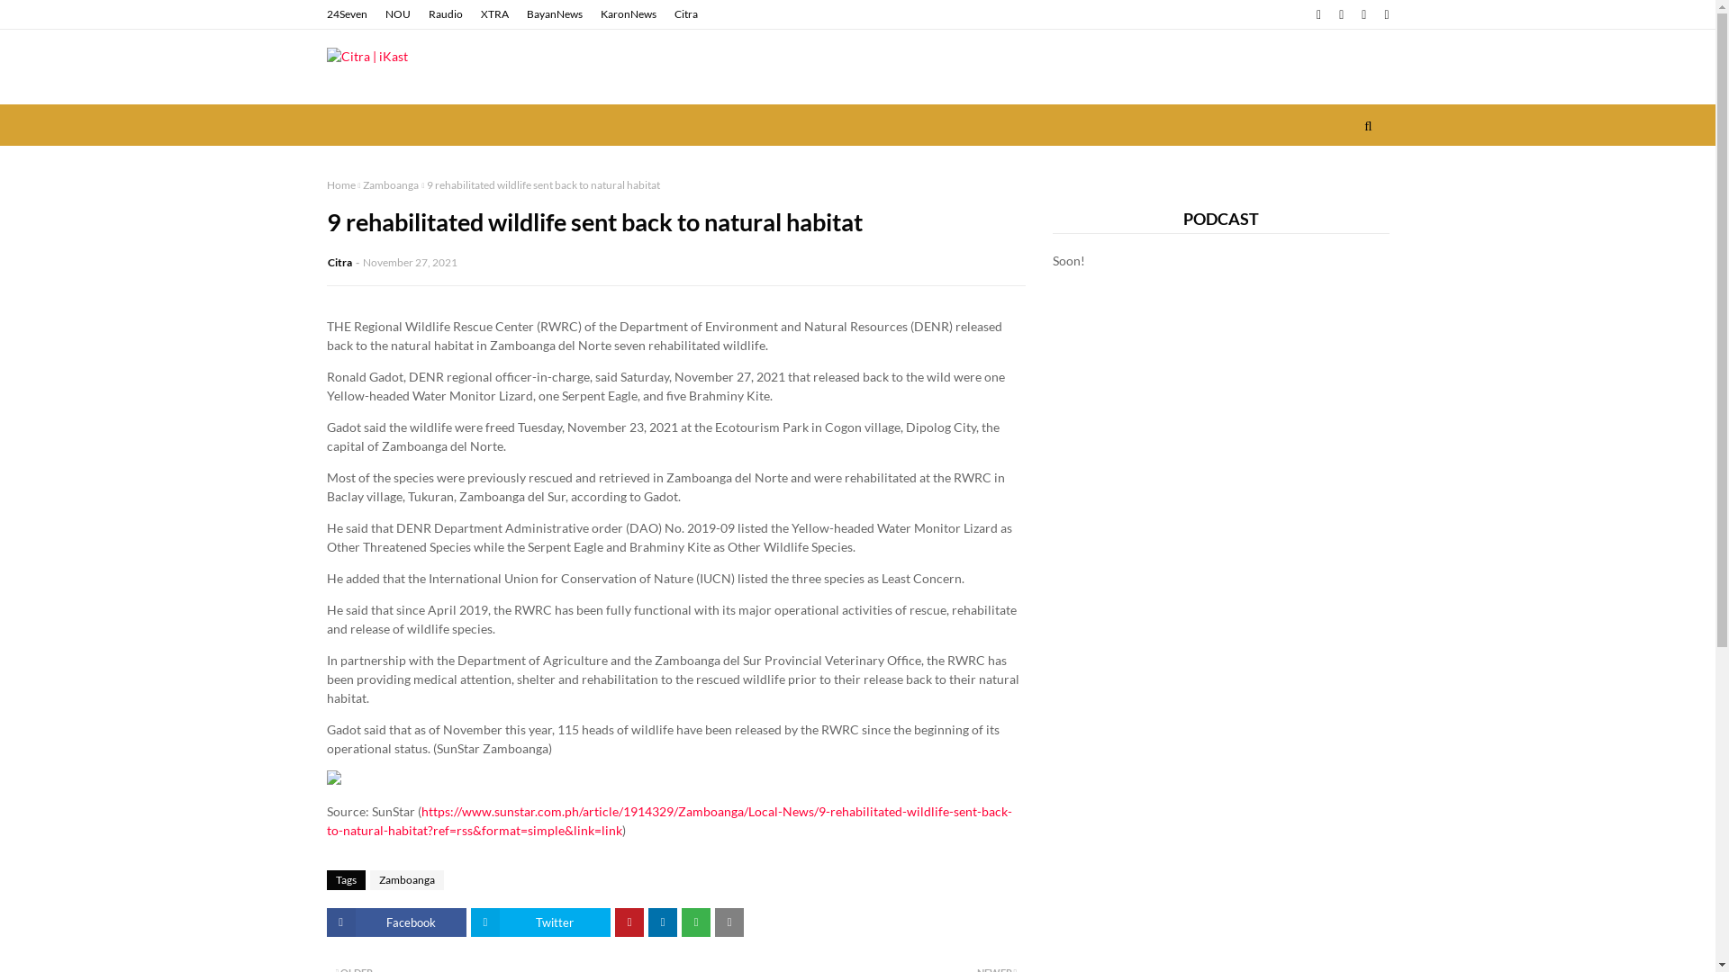 This screenshot has height=972, width=1729. Describe the element at coordinates (405, 880) in the screenshot. I see `Zamboanga` at that location.